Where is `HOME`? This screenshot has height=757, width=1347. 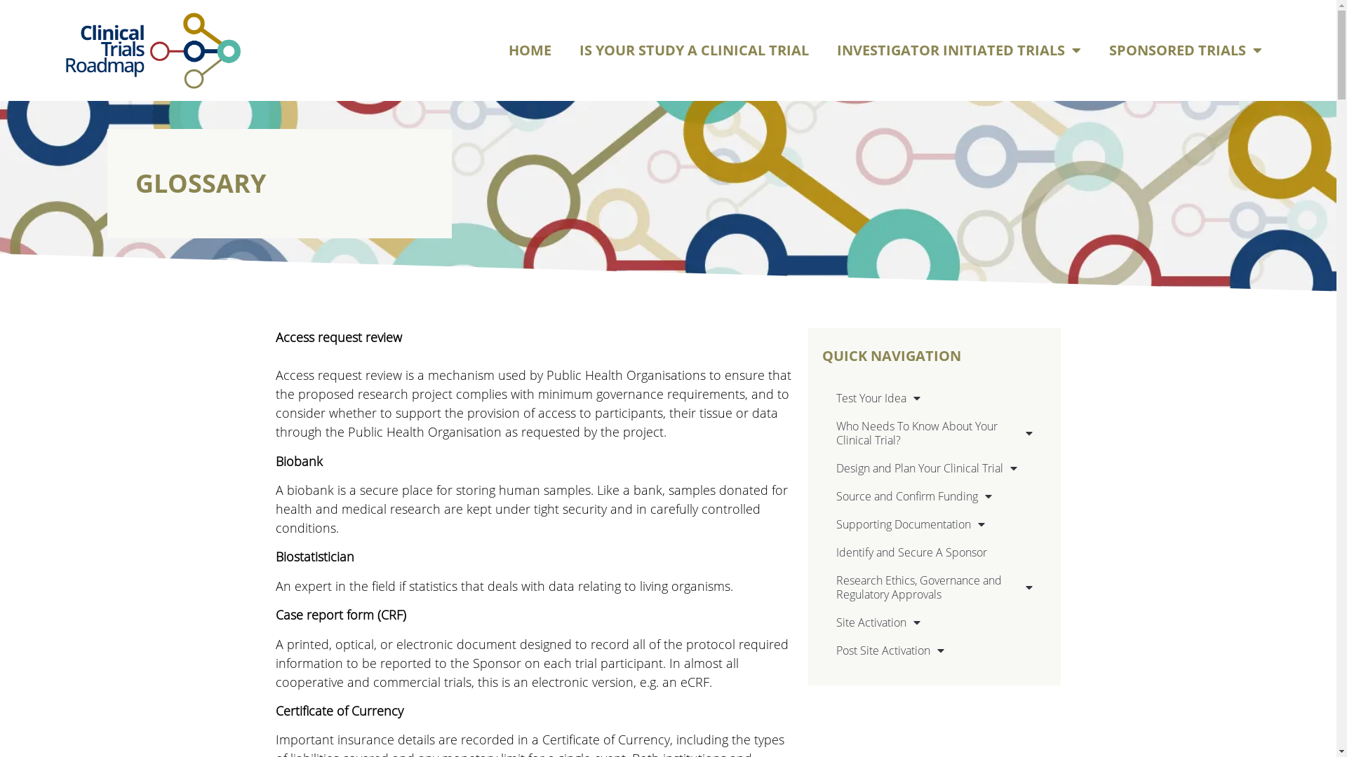
HOME is located at coordinates (530, 50).